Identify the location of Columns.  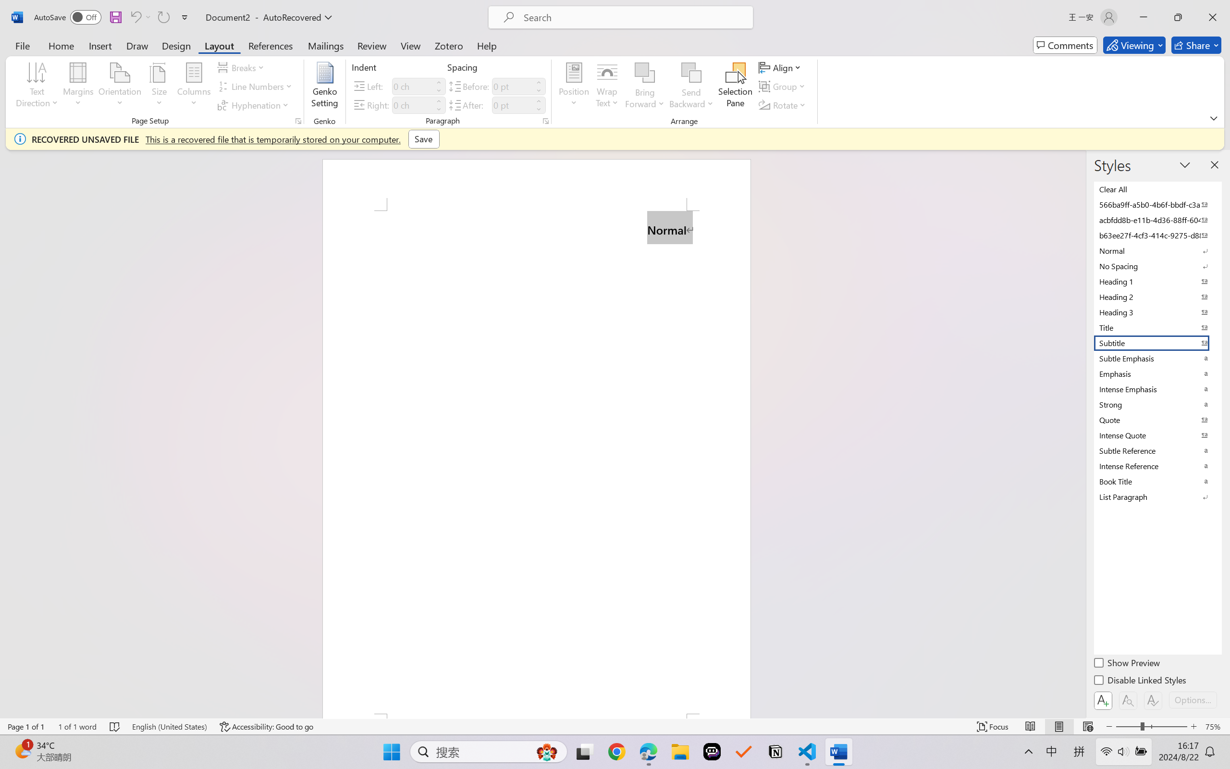
(194, 87).